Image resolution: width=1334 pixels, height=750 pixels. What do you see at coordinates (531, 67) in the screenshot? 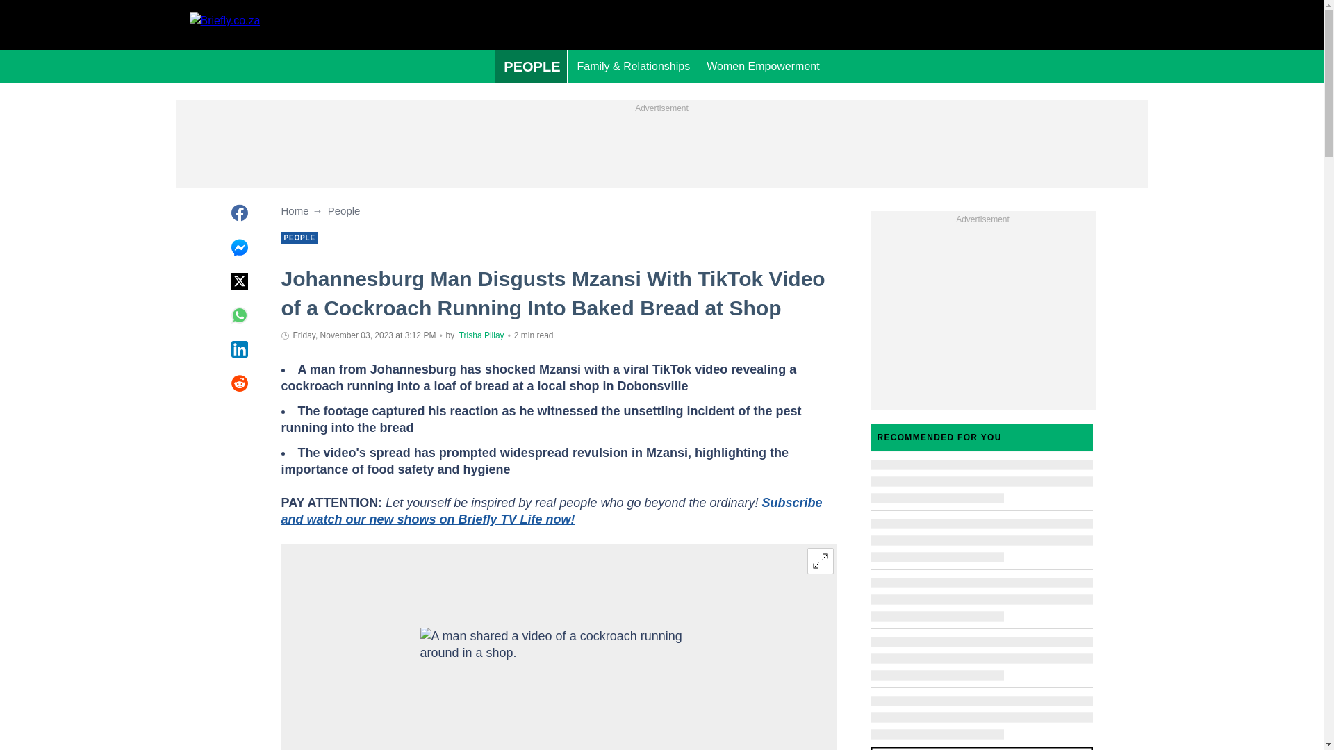
I see `PEOPLE` at bounding box center [531, 67].